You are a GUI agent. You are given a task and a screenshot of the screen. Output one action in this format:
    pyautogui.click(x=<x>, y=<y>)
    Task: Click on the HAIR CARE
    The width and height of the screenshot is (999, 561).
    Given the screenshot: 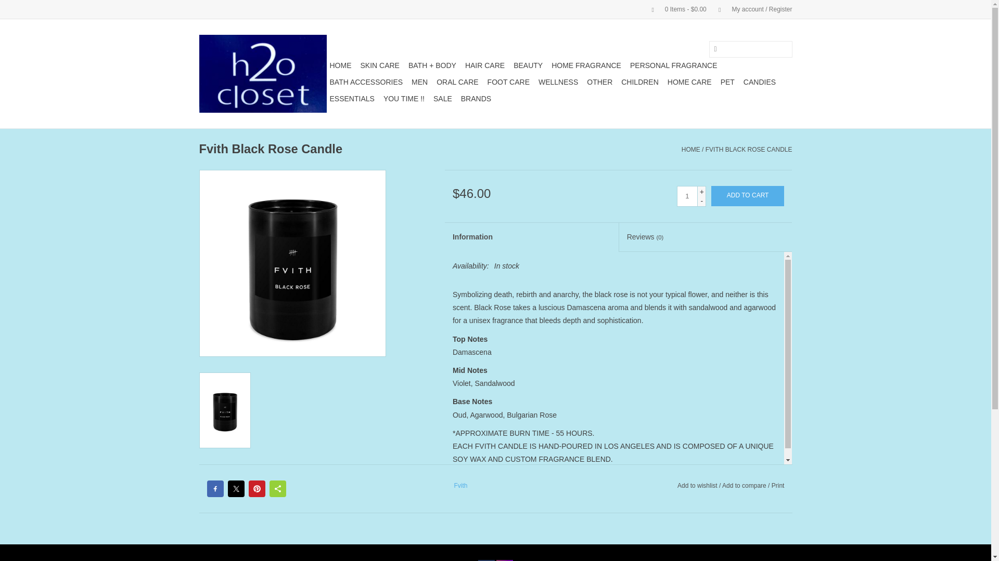 What is the action you would take?
    pyautogui.click(x=484, y=65)
    